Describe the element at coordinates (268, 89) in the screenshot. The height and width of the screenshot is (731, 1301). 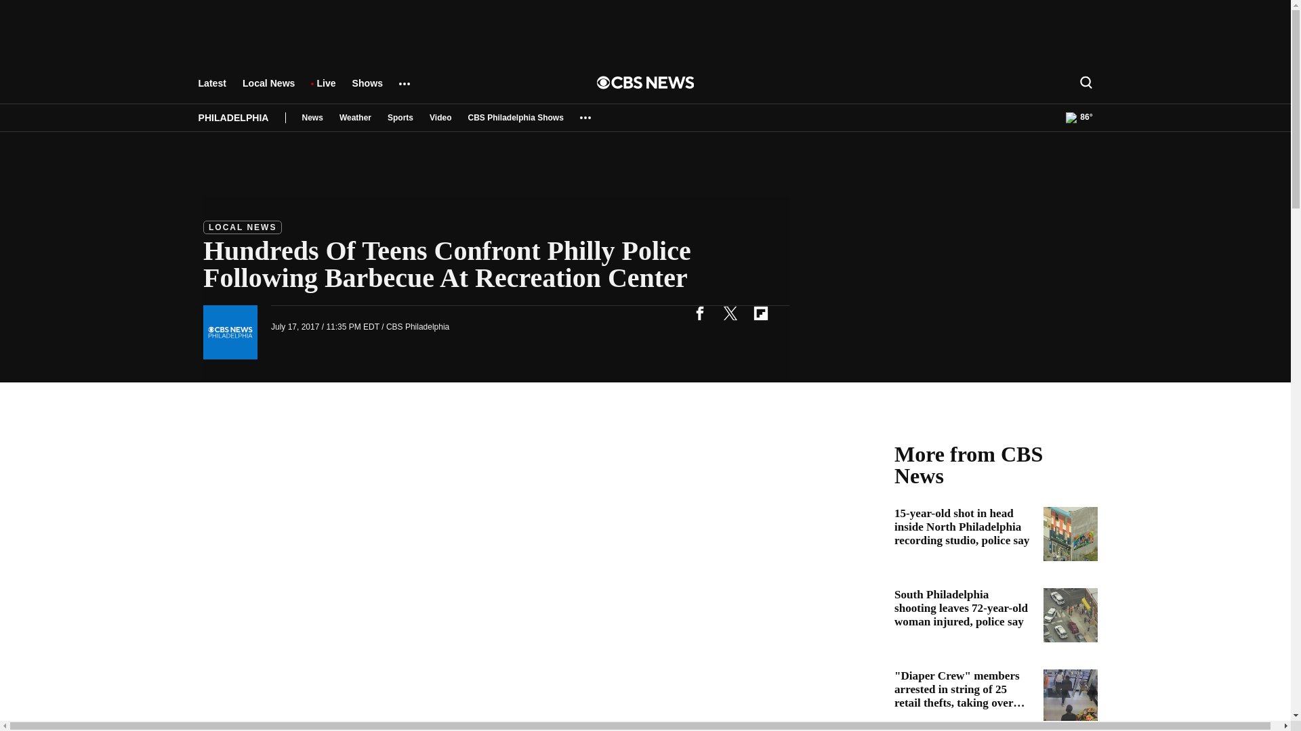
I see `Local News` at that location.